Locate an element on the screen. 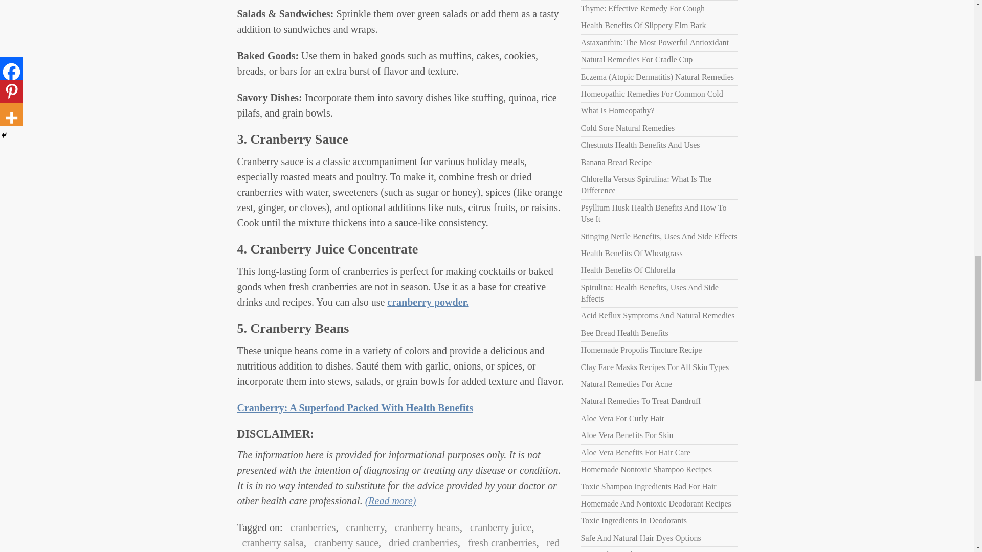 The width and height of the screenshot is (982, 552). red friut is located at coordinates (398, 544).